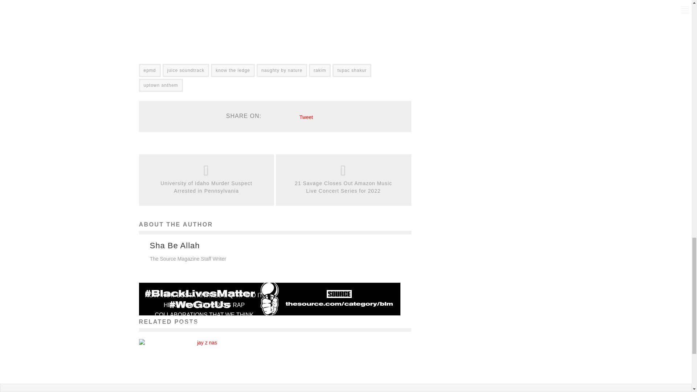 The width and height of the screenshot is (697, 392). I want to click on epmd, so click(150, 70).